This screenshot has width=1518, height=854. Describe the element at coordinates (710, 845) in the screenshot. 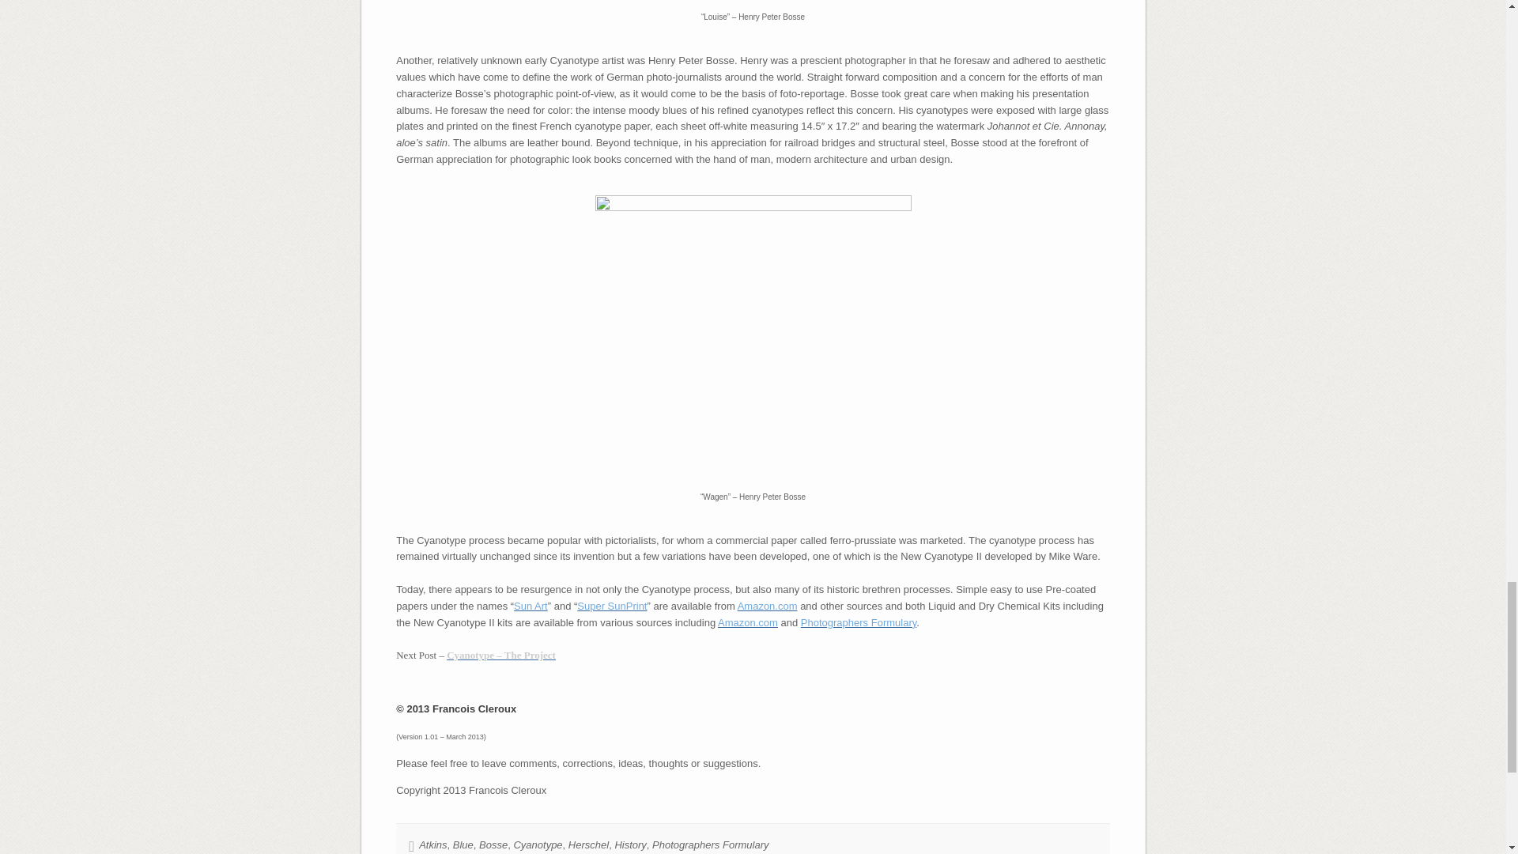

I see `Photographers Formulary` at that location.